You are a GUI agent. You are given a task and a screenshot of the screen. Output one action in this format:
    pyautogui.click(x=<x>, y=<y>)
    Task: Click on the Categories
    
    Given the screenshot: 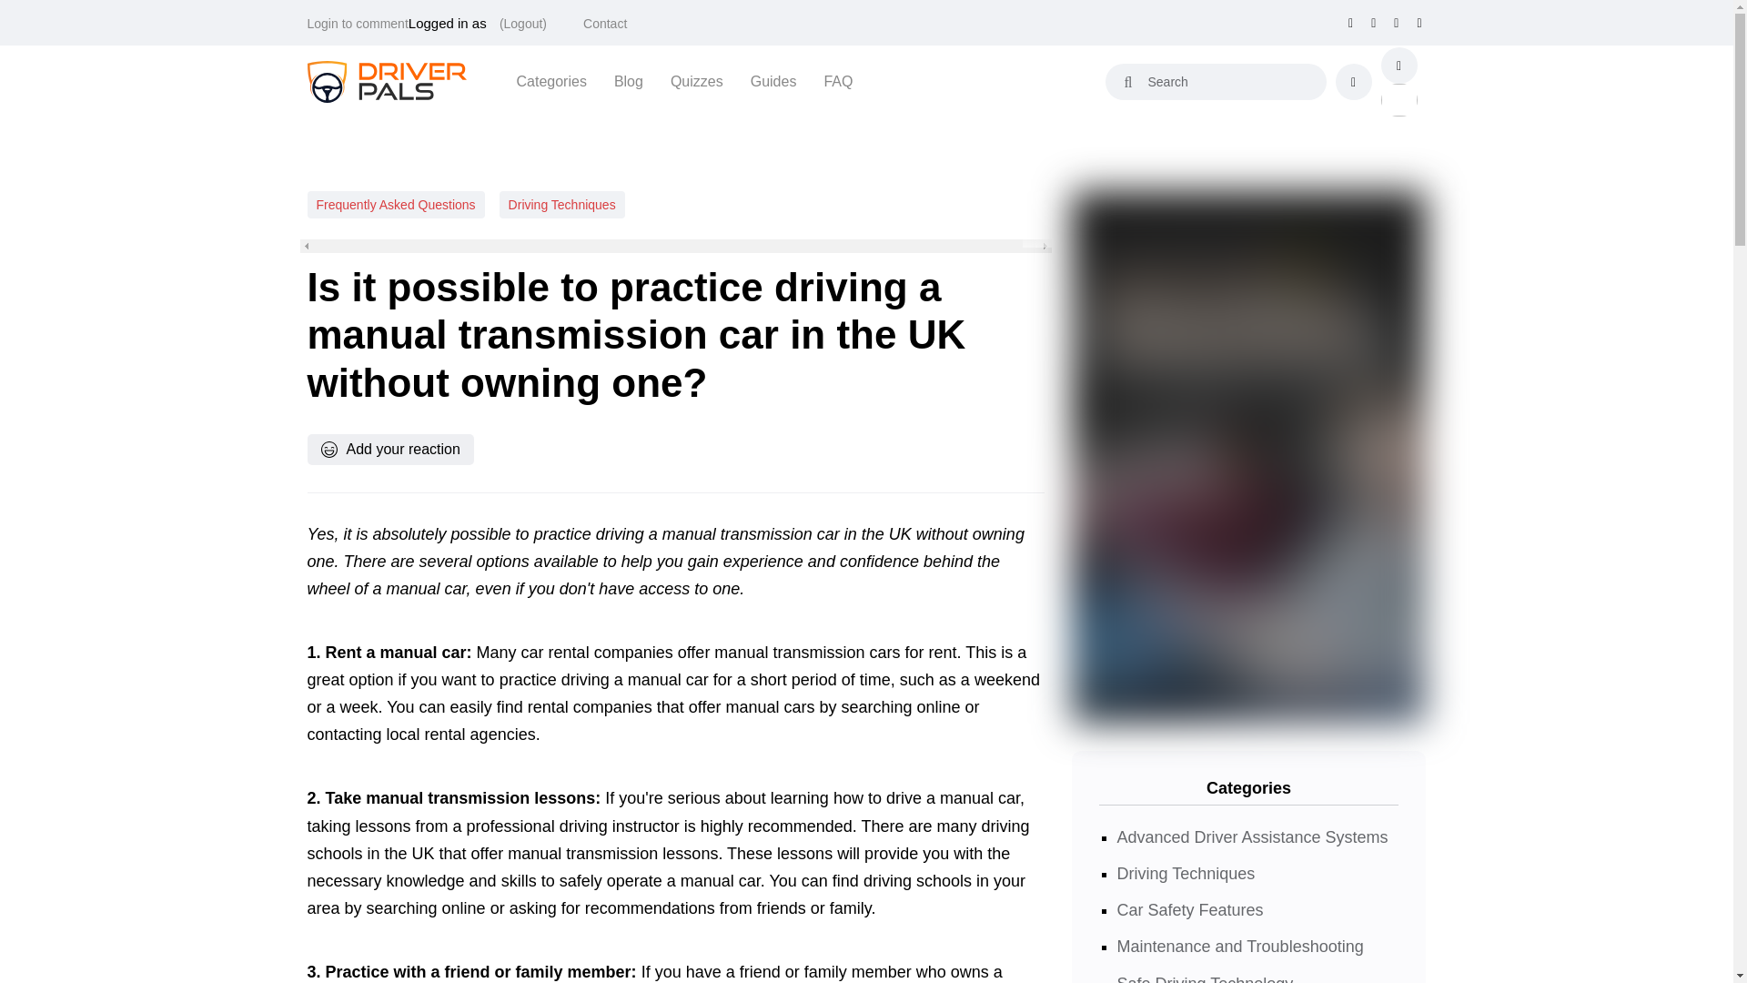 What is the action you would take?
    pyautogui.click(x=551, y=81)
    